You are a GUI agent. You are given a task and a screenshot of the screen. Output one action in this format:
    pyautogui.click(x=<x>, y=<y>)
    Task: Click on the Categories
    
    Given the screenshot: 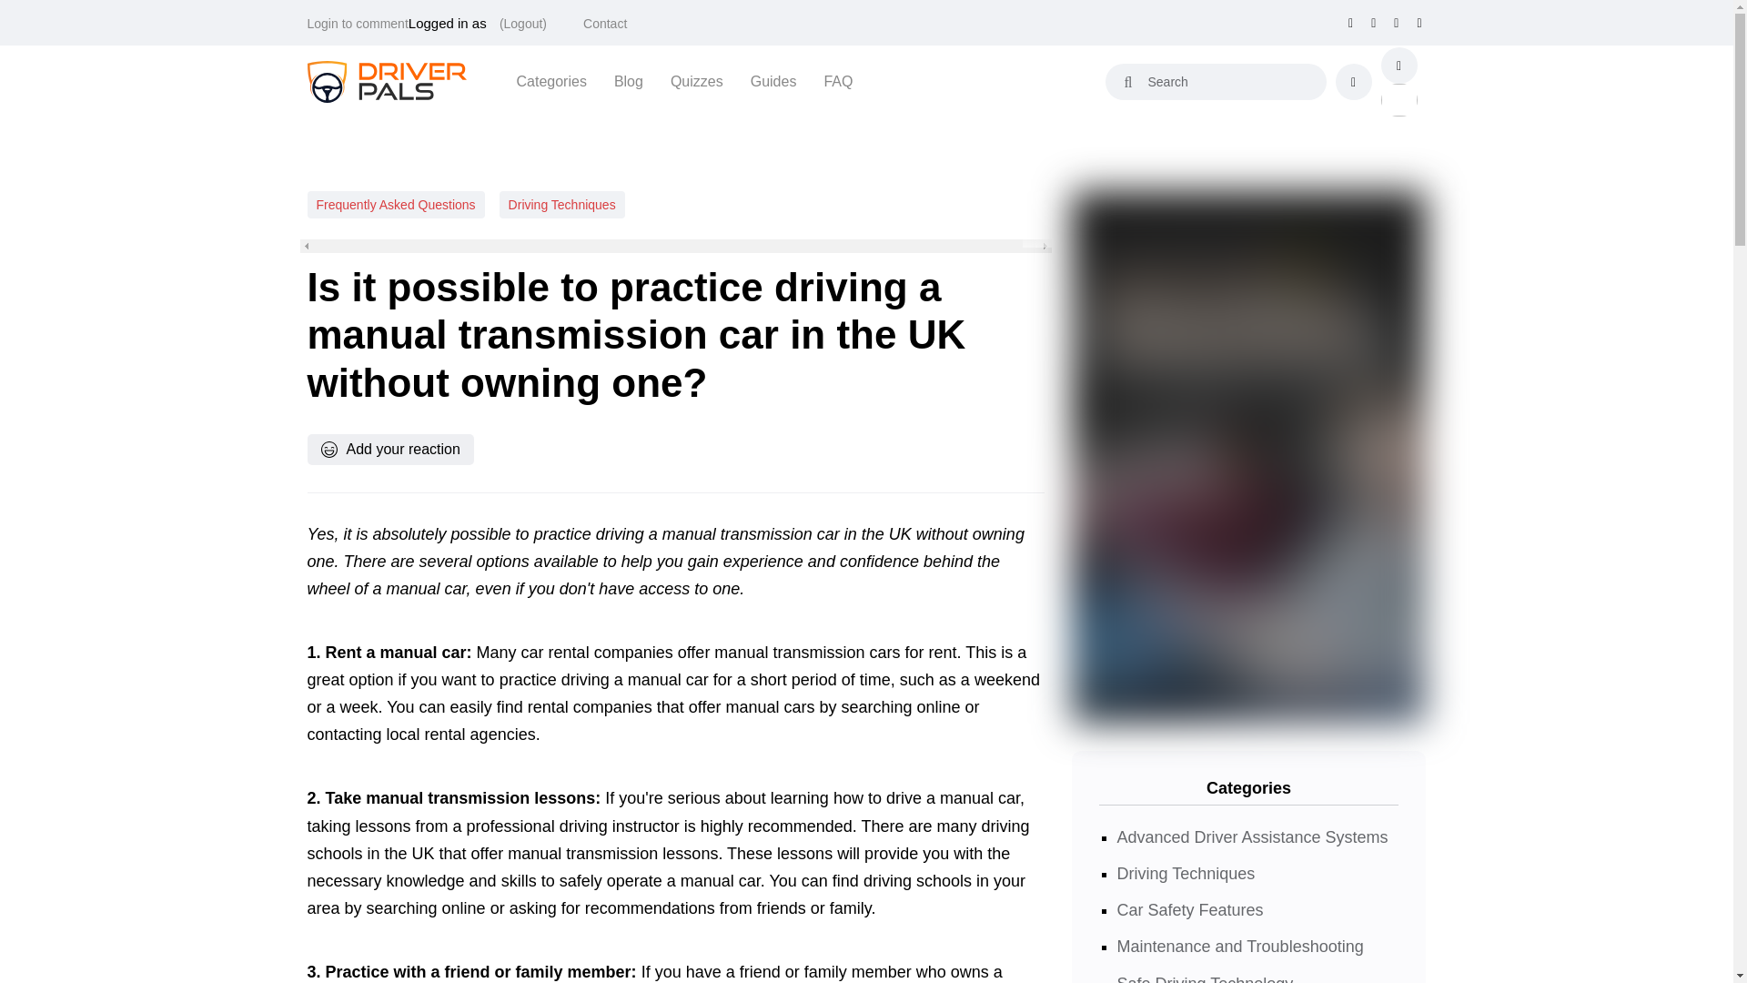 What is the action you would take?
    pyautogui.click(x=551, y=81)
    